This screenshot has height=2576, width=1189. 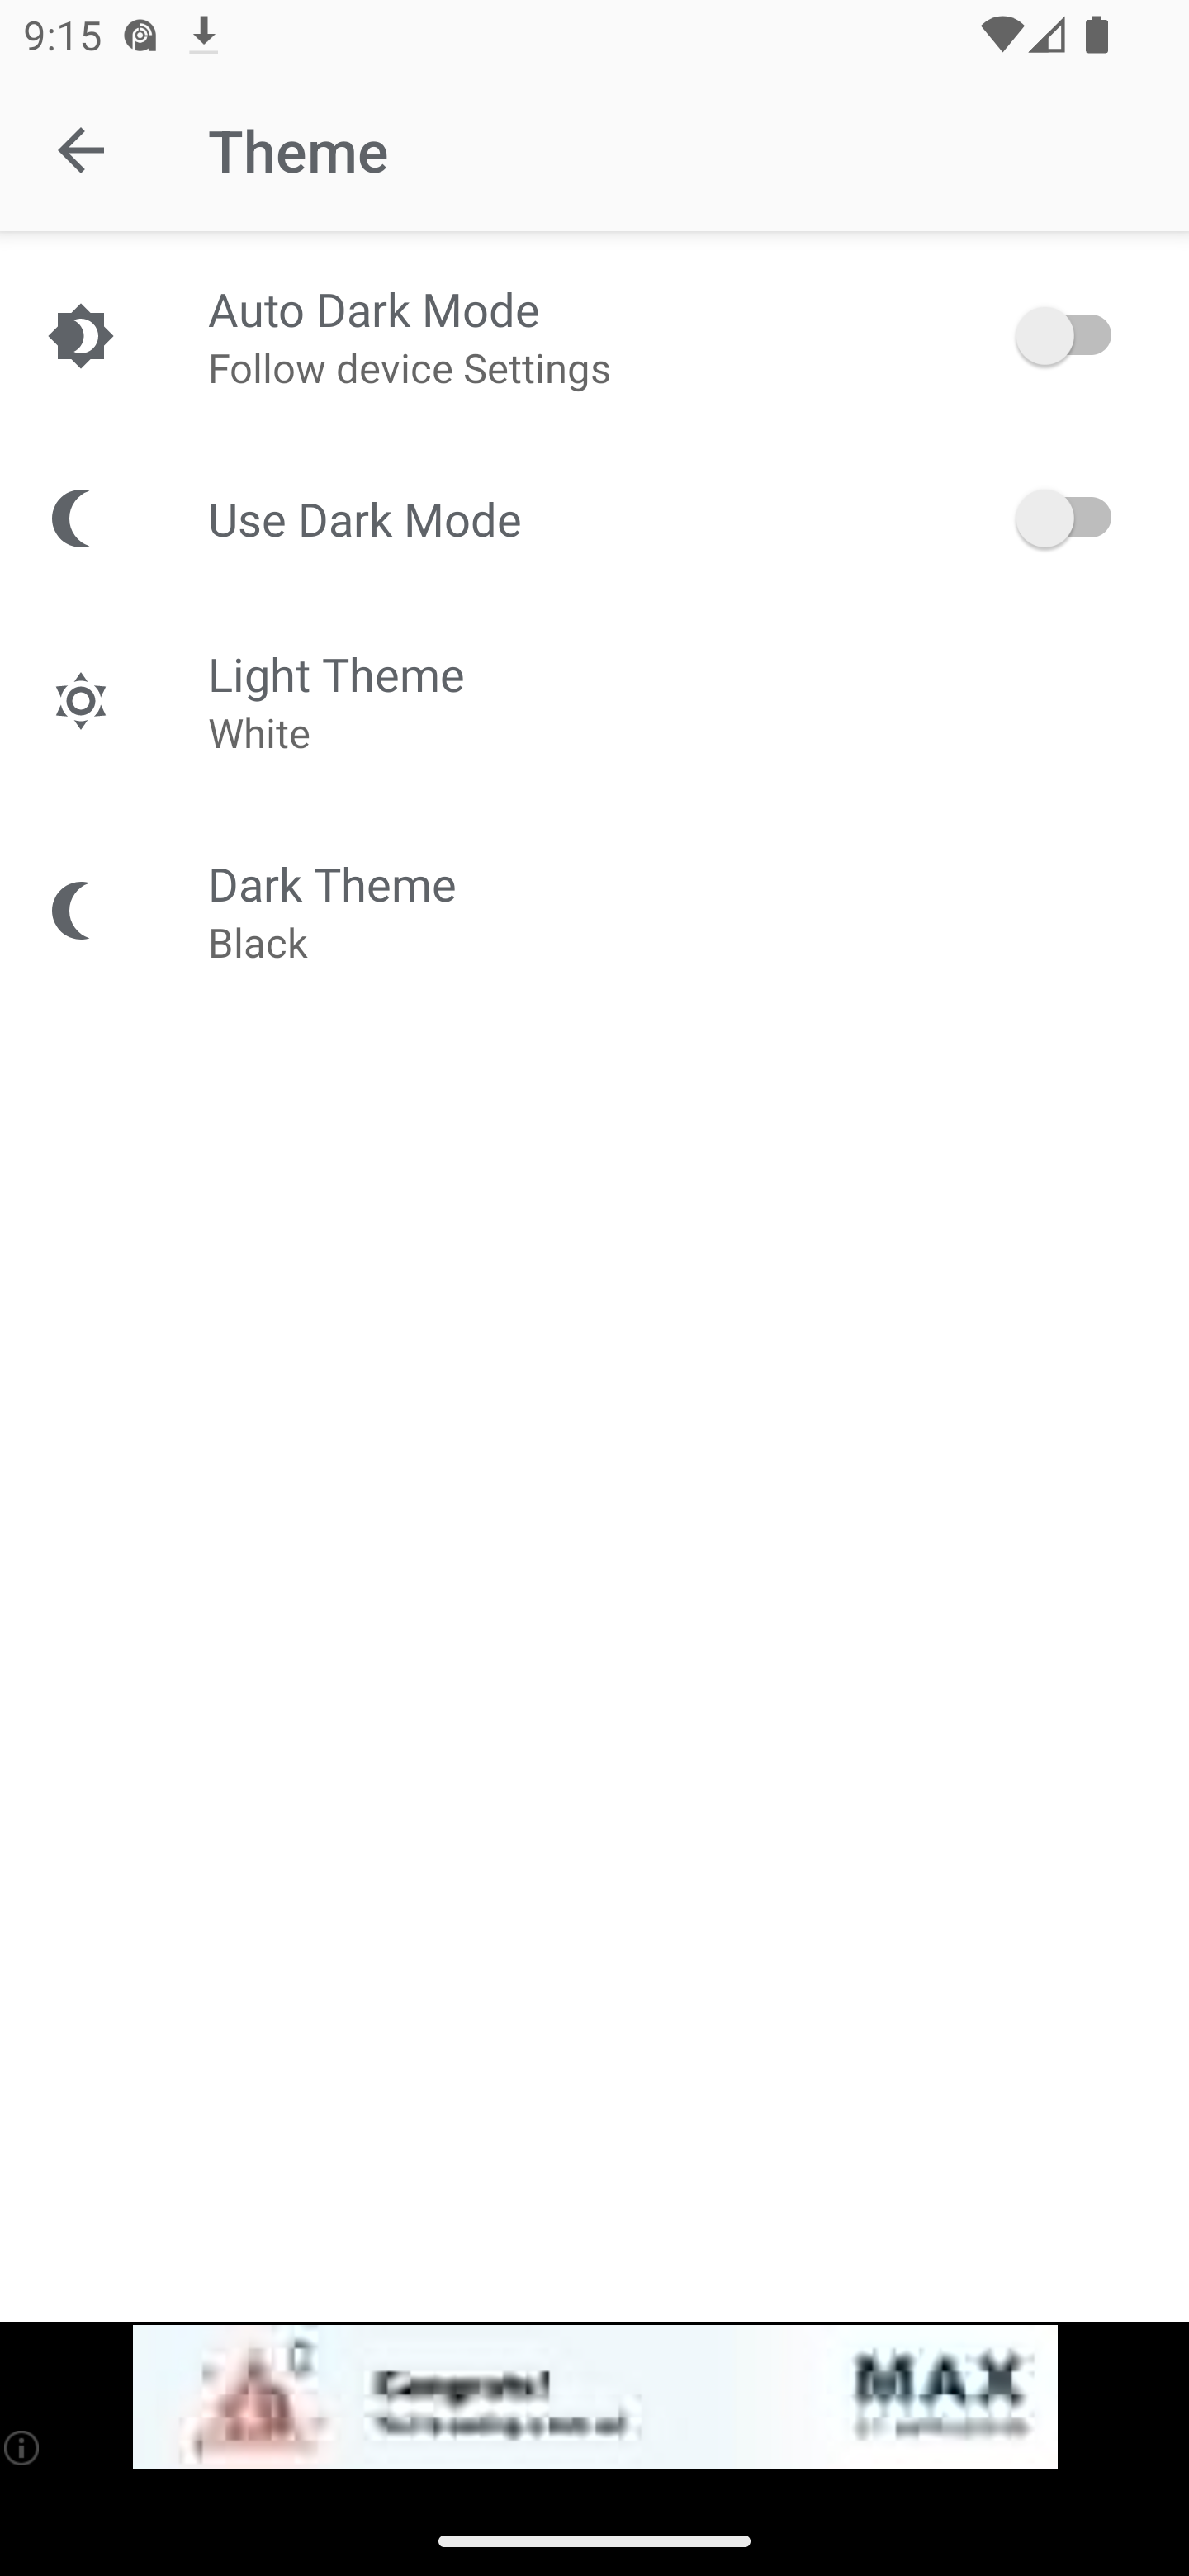 I want to click on Auto Dark Mode Follow device Settings, so click(x=594, y=335).